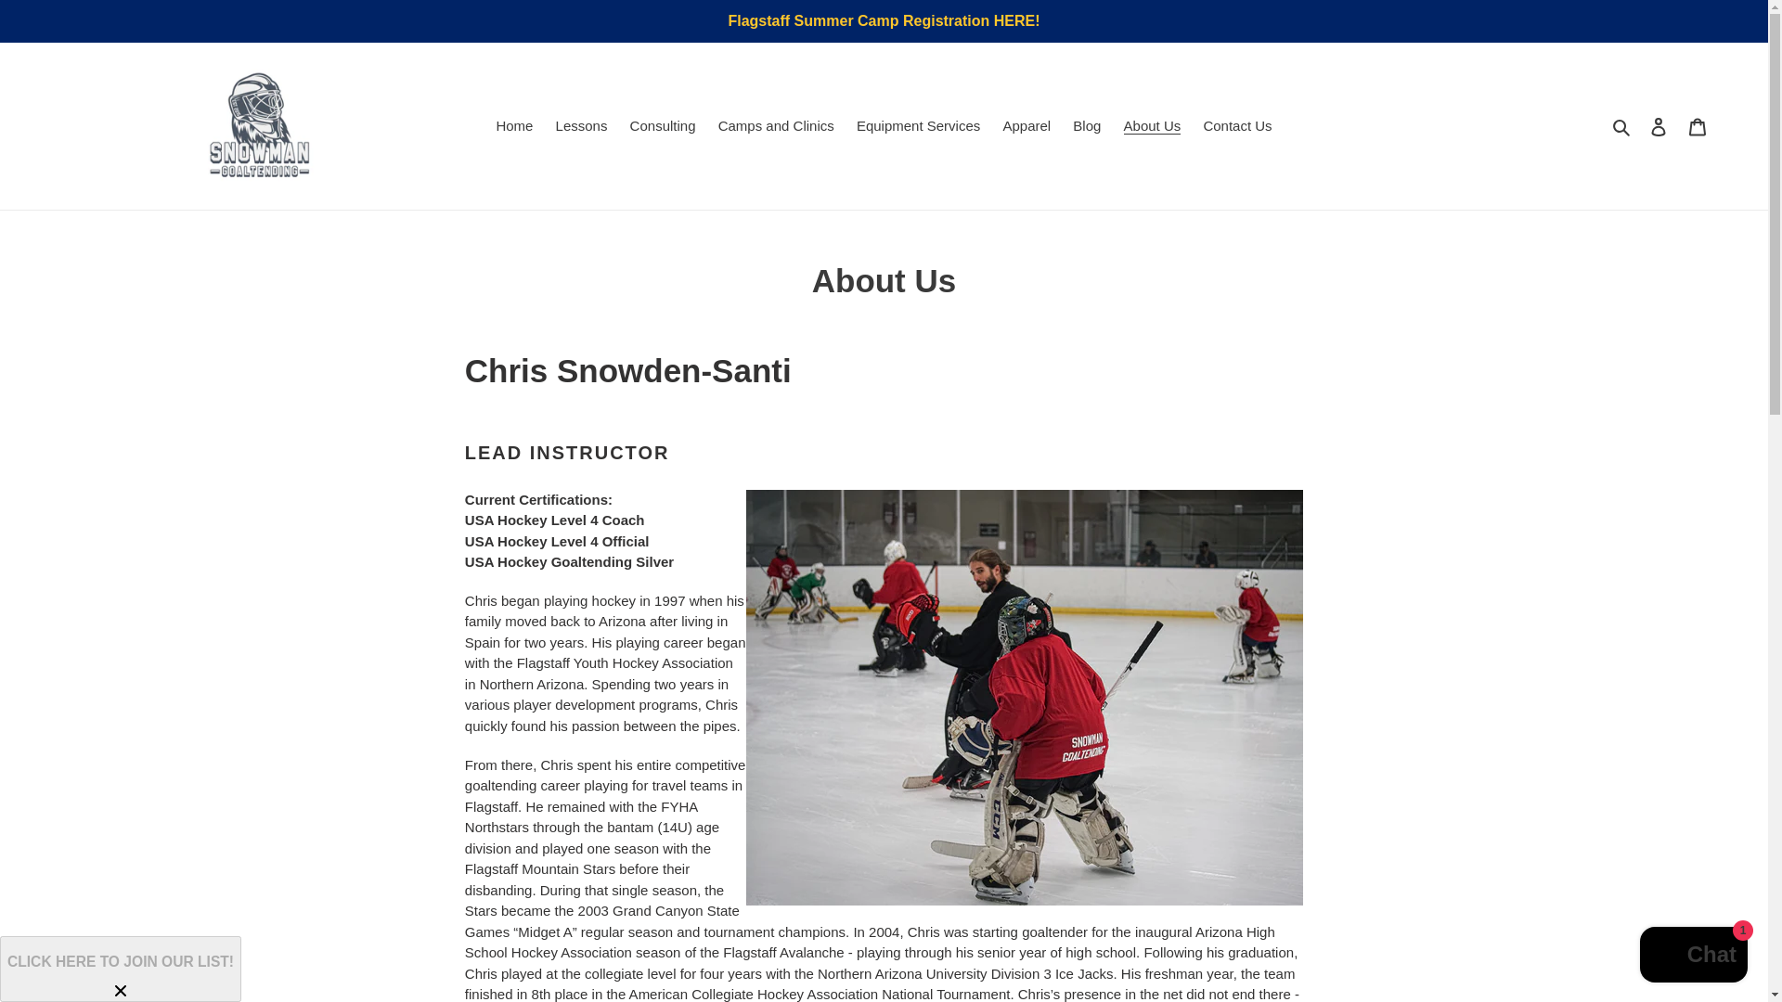 This screenshot has height=1002, width=1782. Describe the element at coordinates (1622, 126) in the screenshot. I see `Search` at that location.